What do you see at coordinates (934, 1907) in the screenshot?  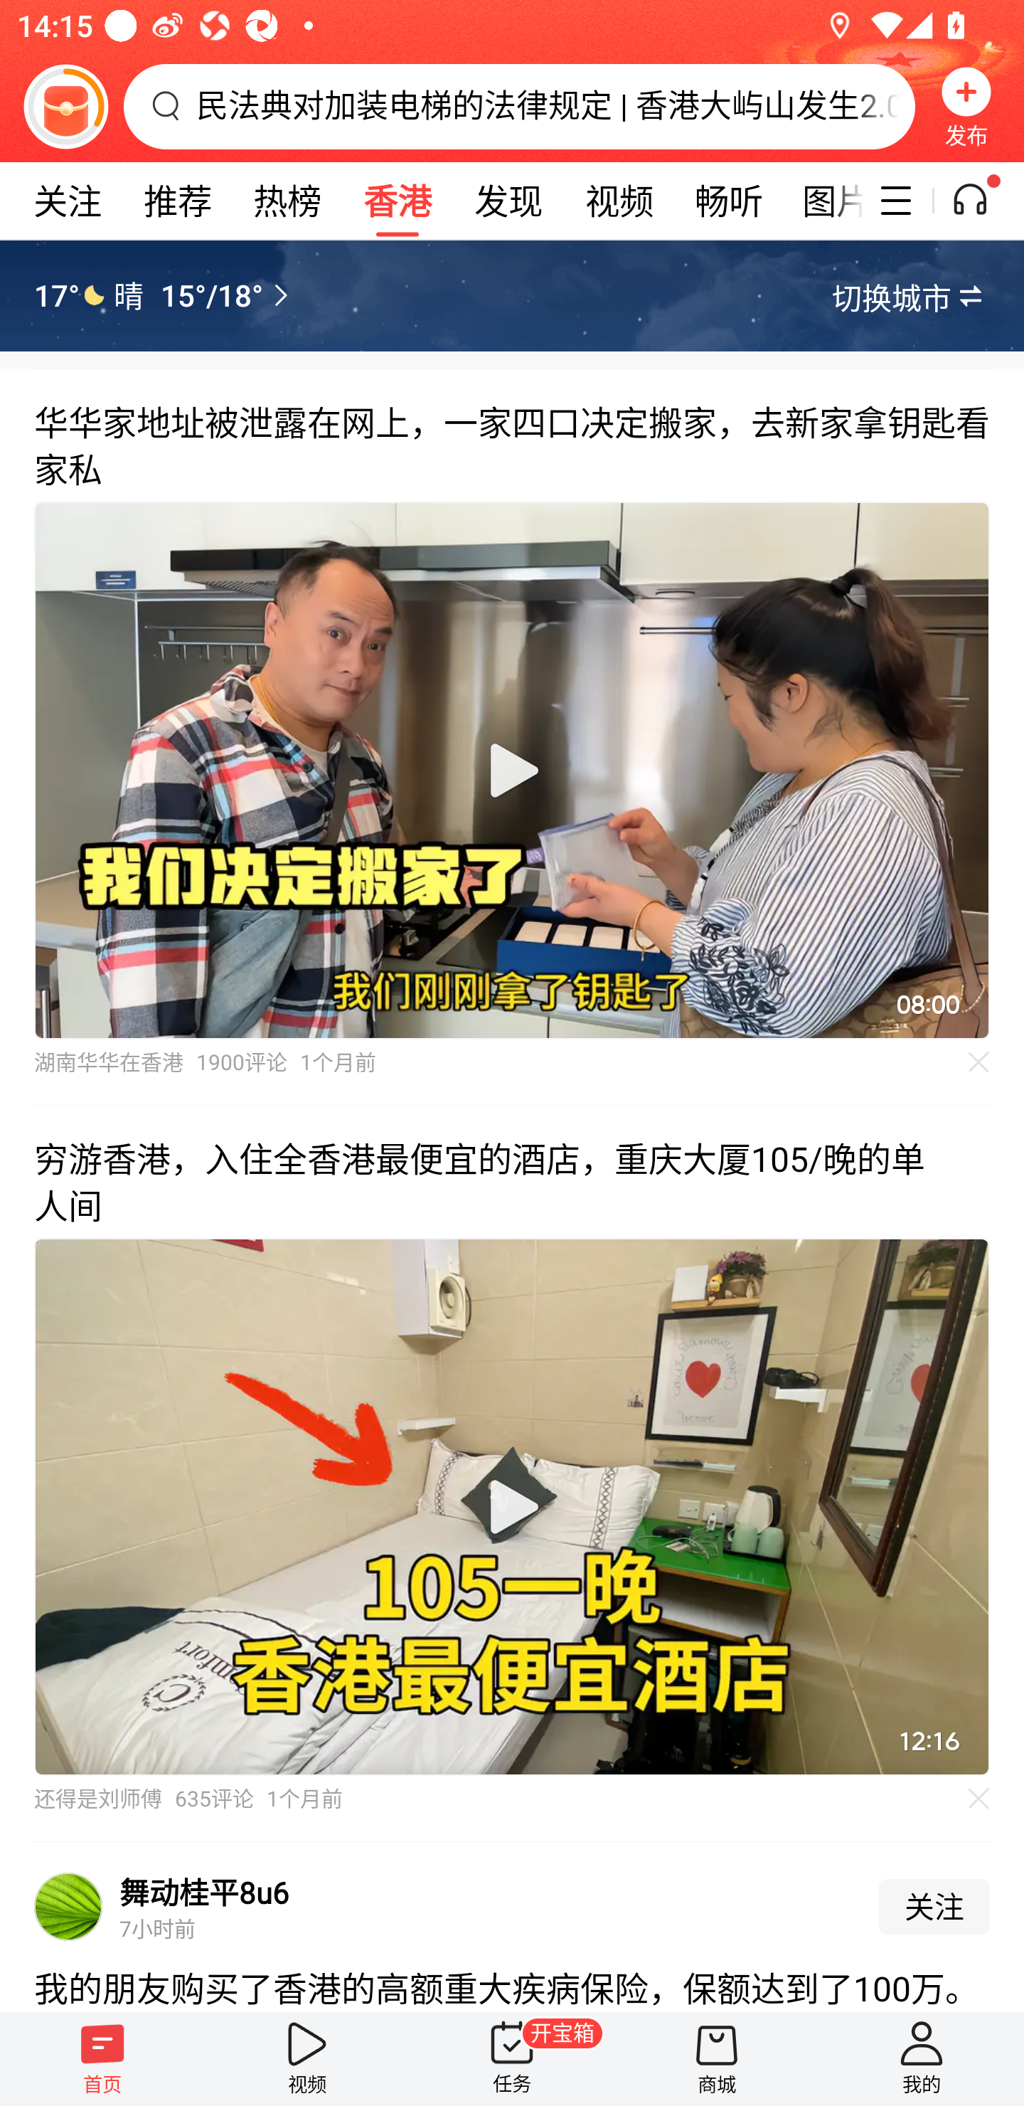 I see `关注` at bounding box center [934, 1907].